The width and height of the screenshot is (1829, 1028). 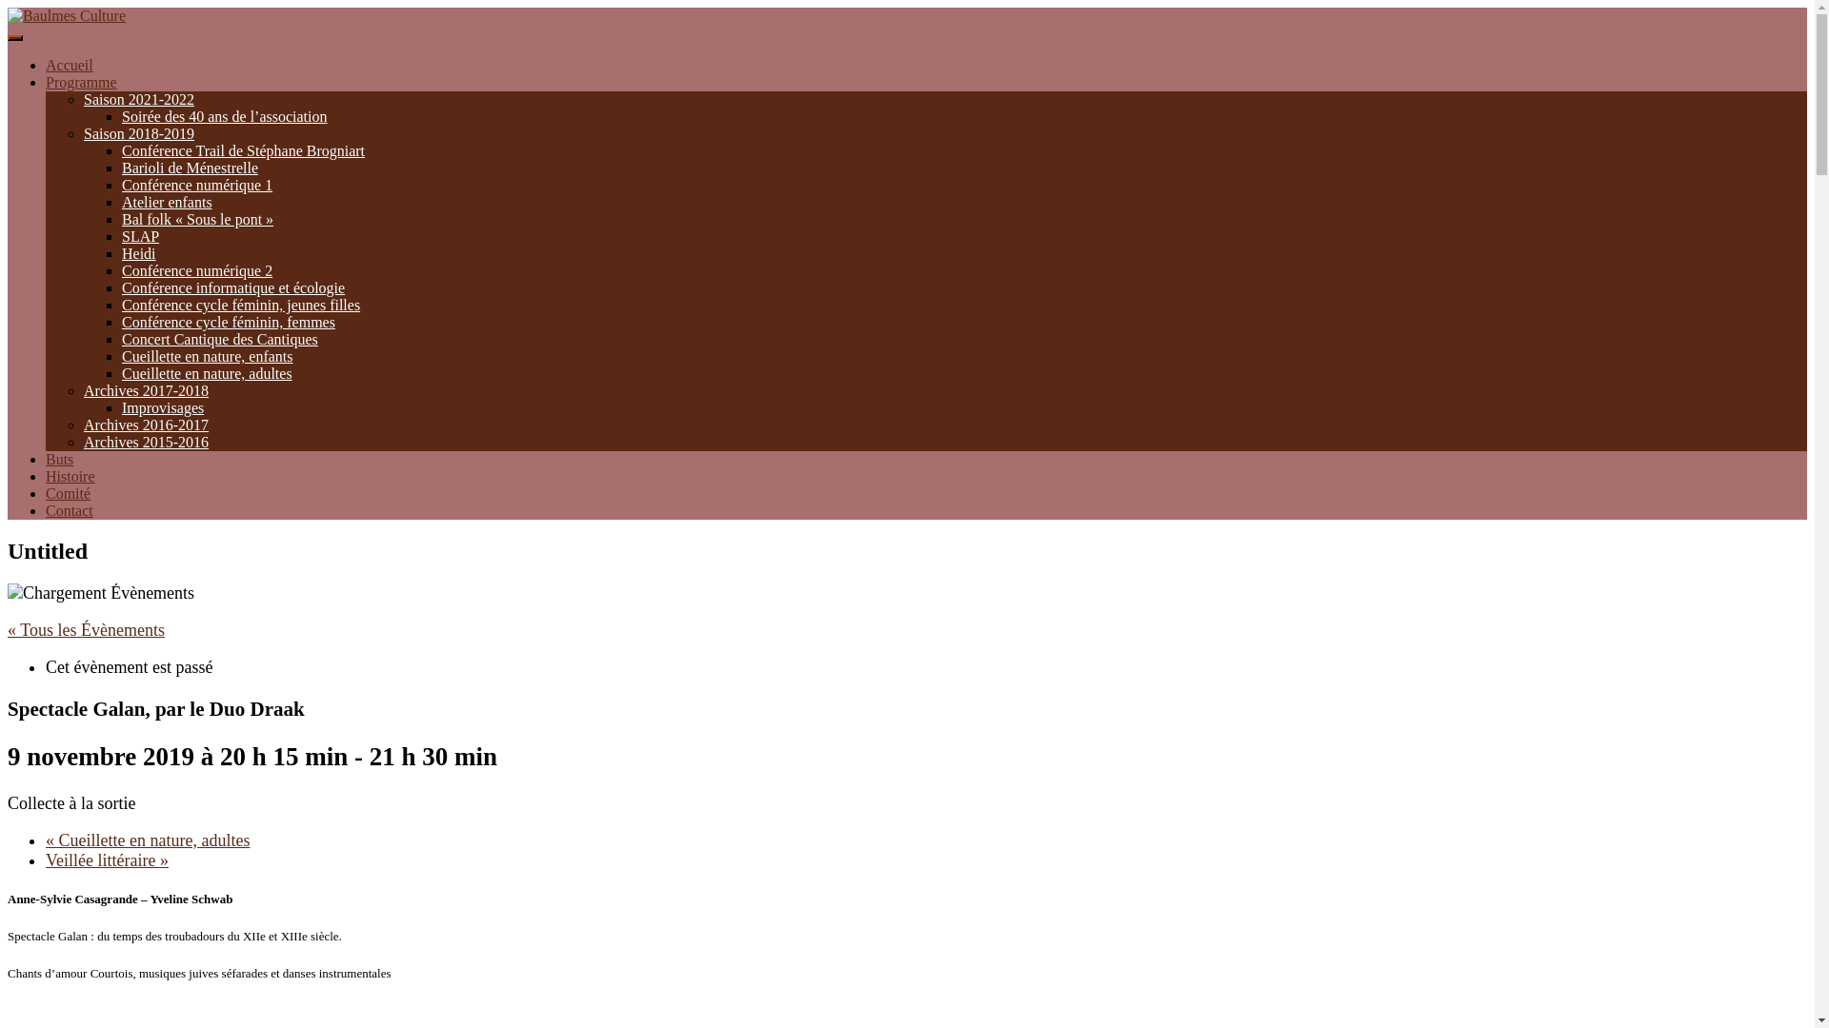 What do you see at coordinates (141, 236) in the screenshot?
I see `SLAP` at bounding box center [141, 236].